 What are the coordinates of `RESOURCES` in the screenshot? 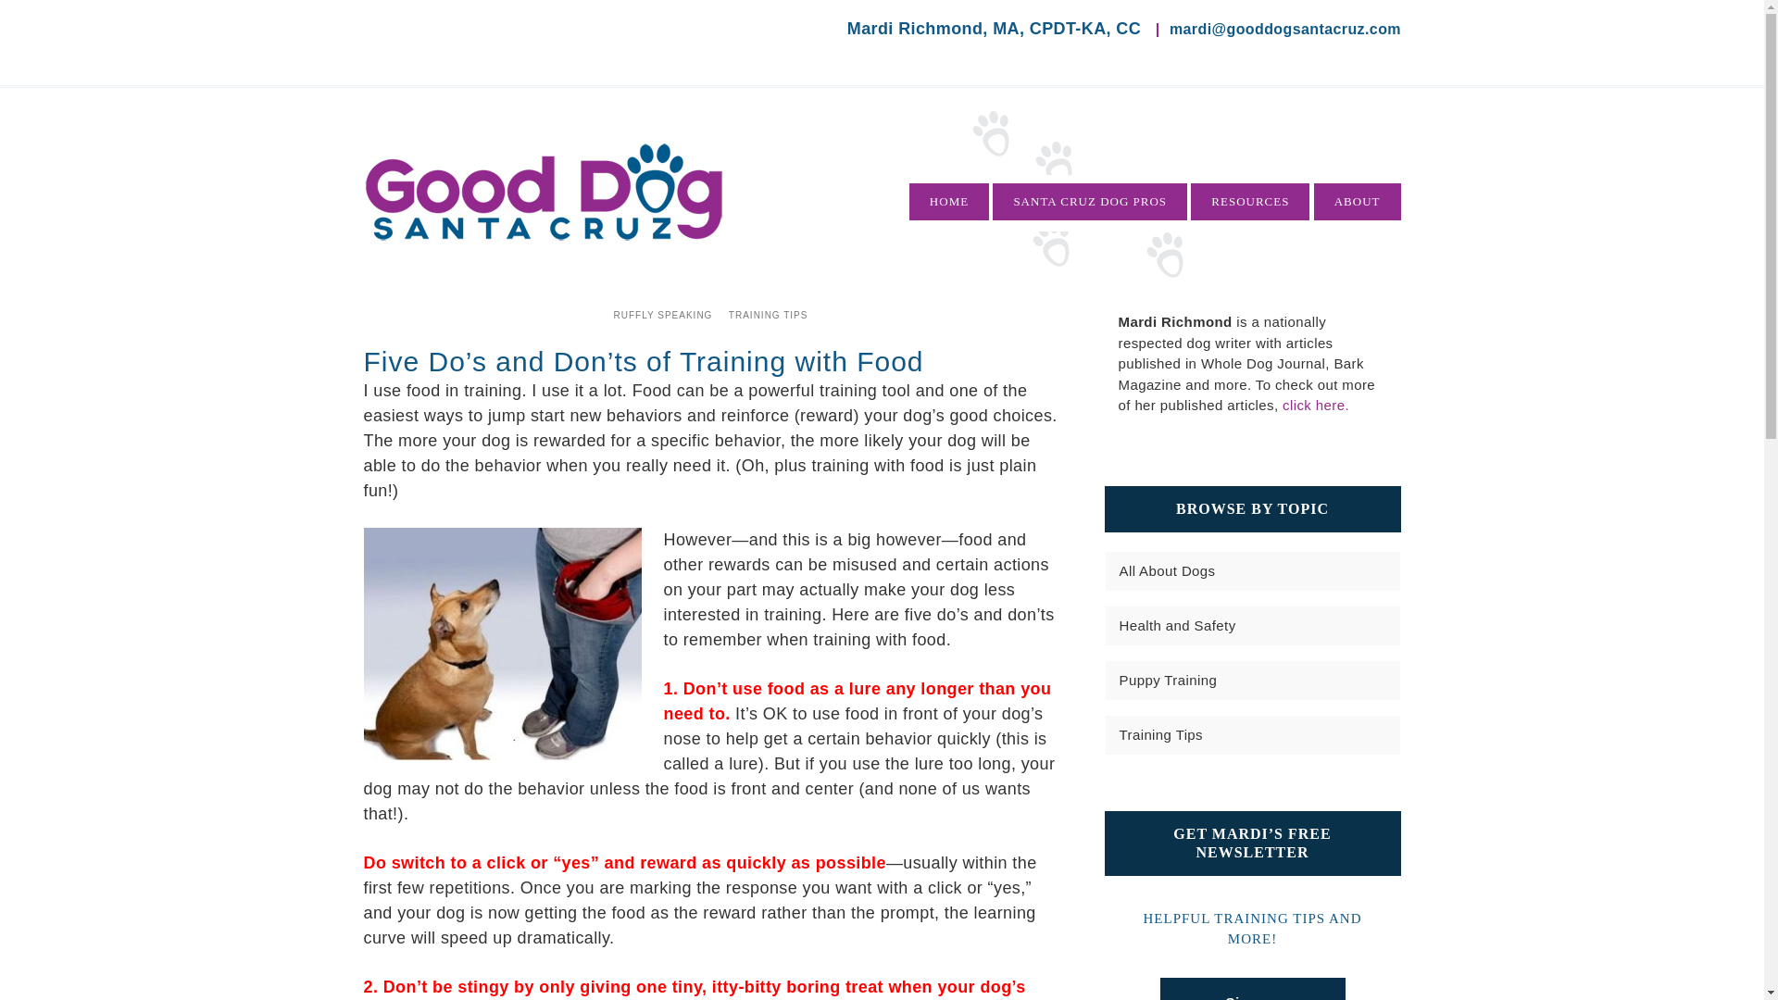 It's located at (1250, 201).